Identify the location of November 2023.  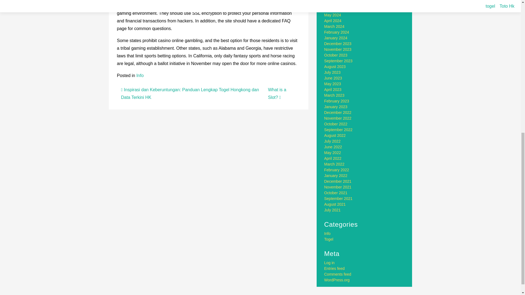
(338, 49).